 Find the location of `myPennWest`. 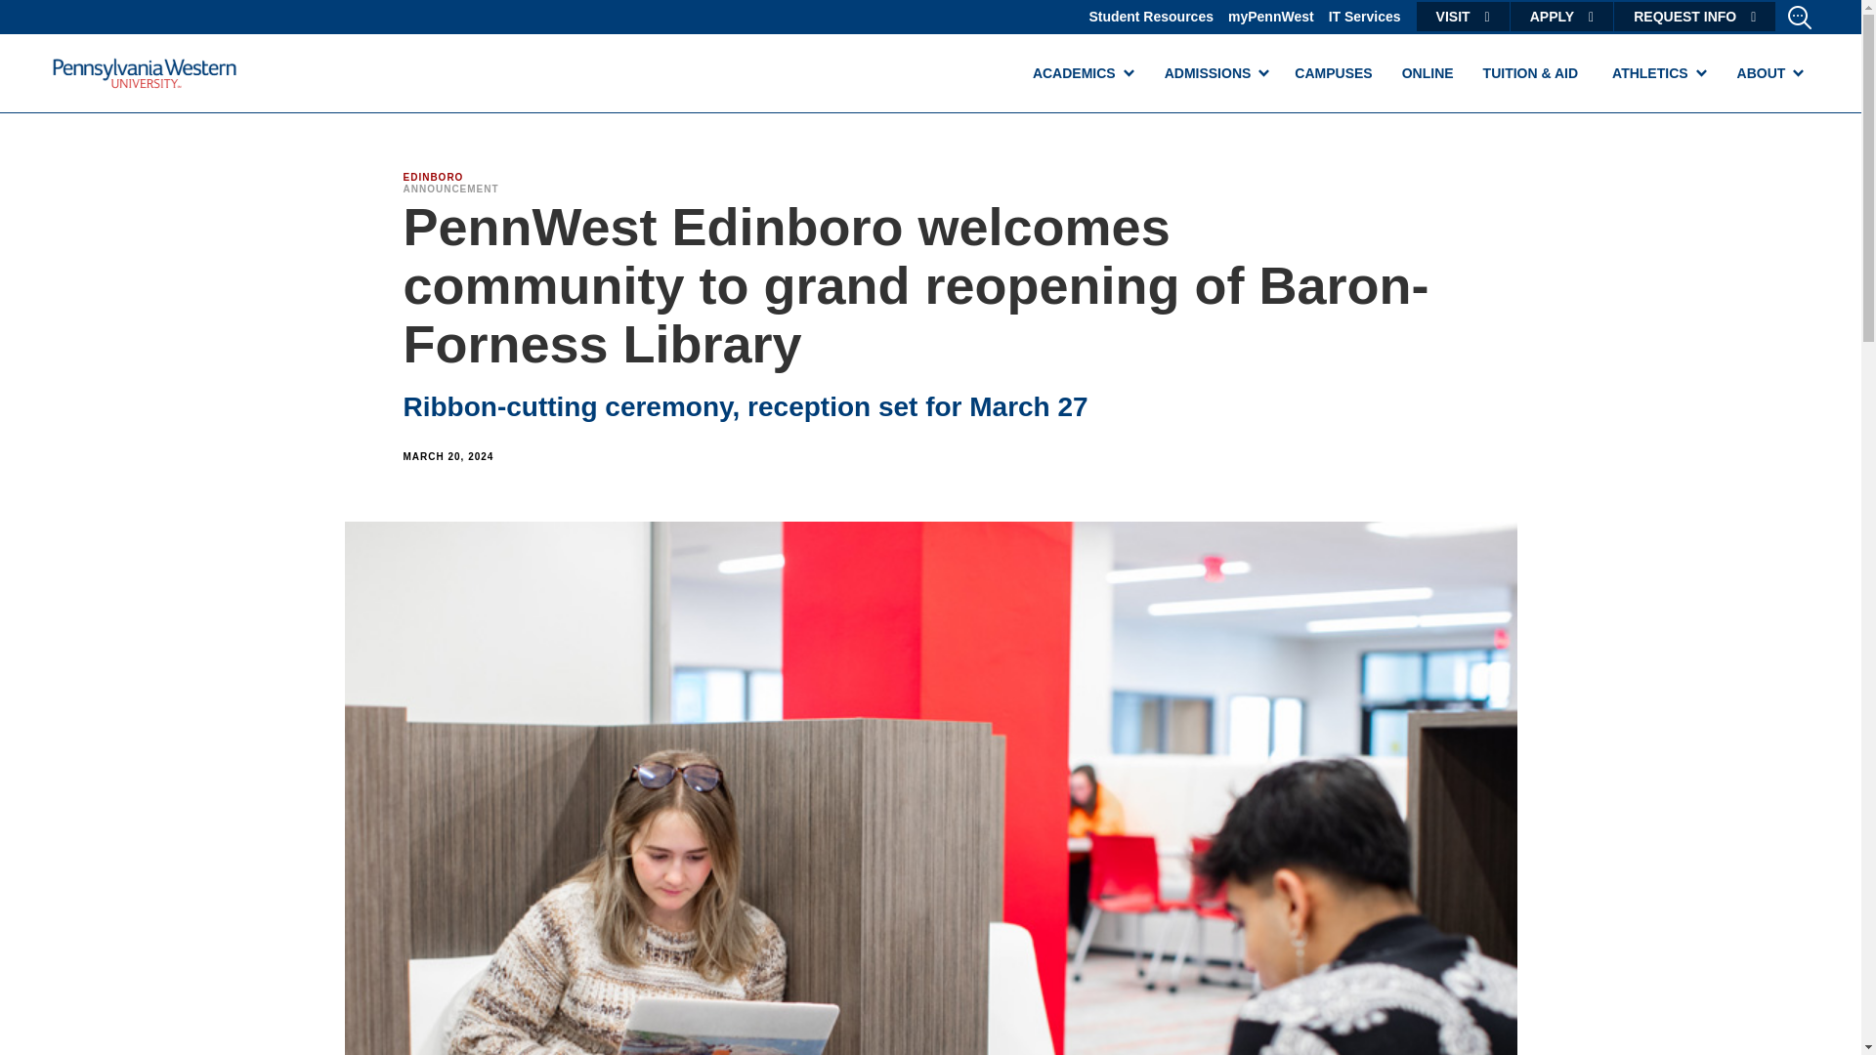

myPennWest is located at coordinates (1271, 16).